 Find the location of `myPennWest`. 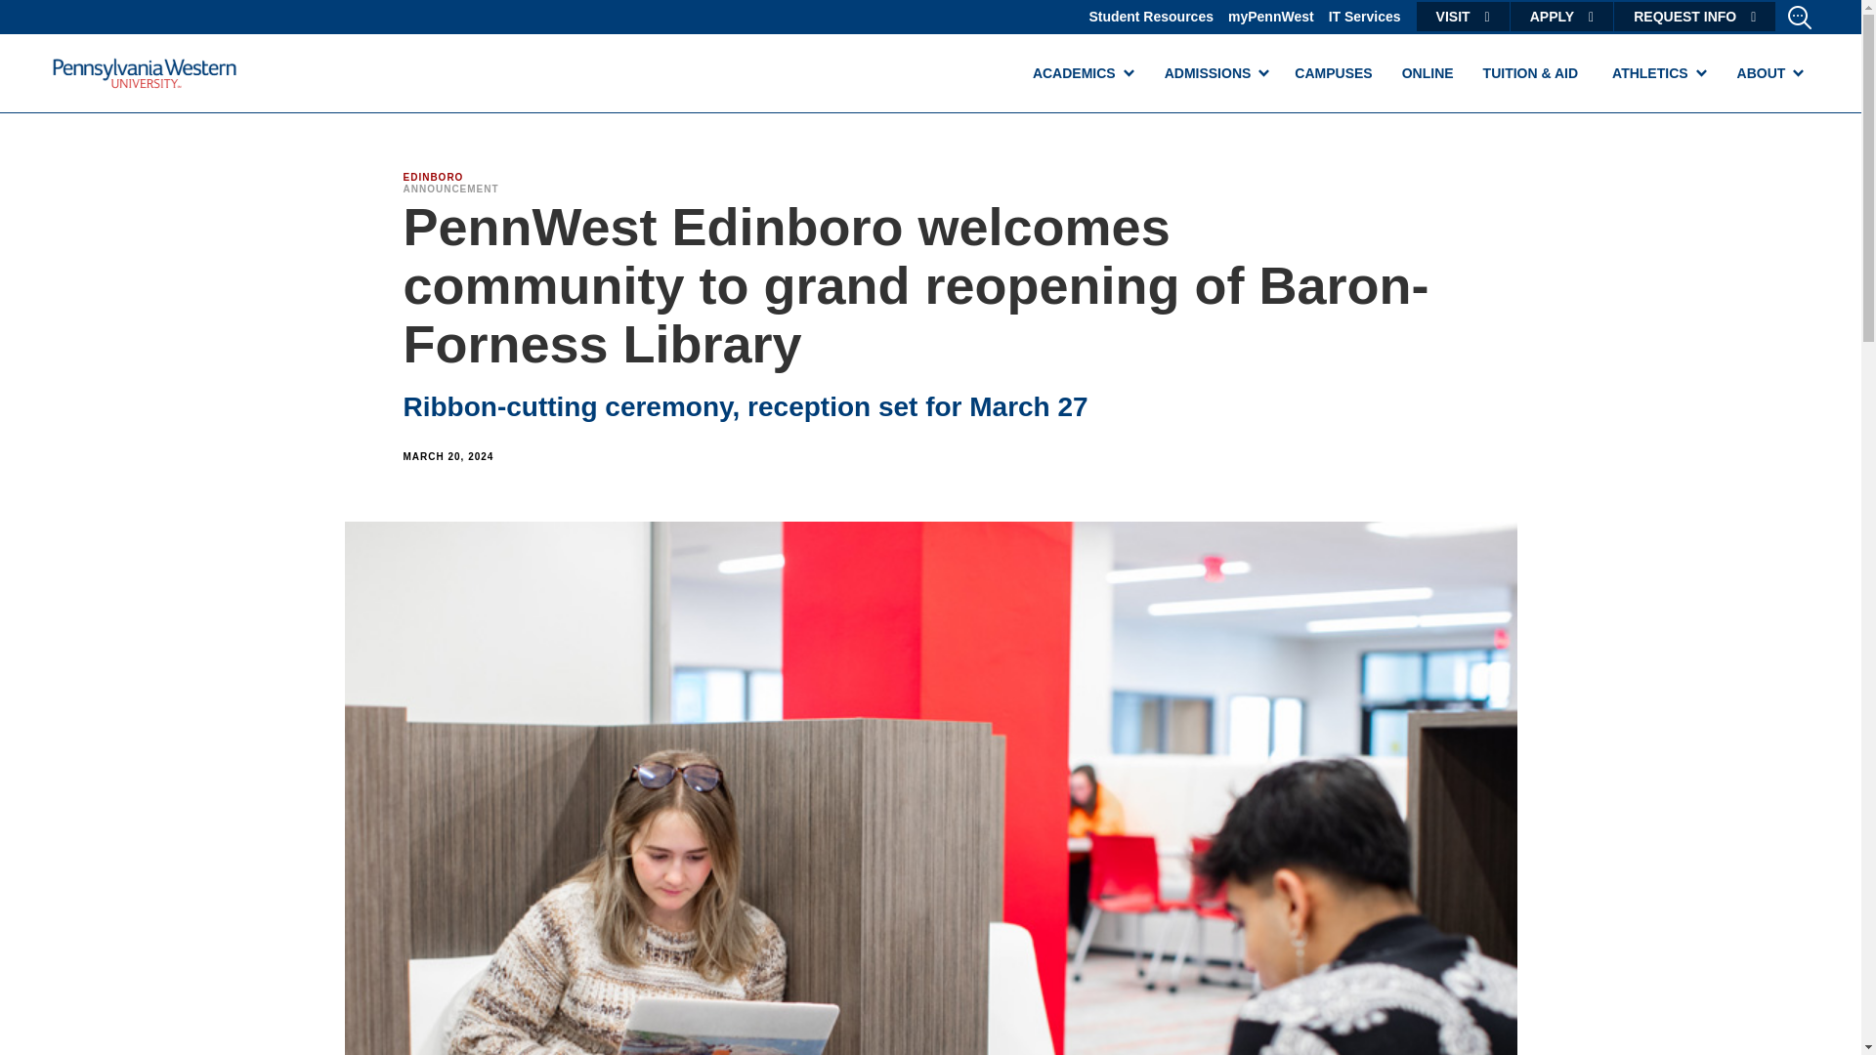

myPennWest is located at coordinates (1271, 16).